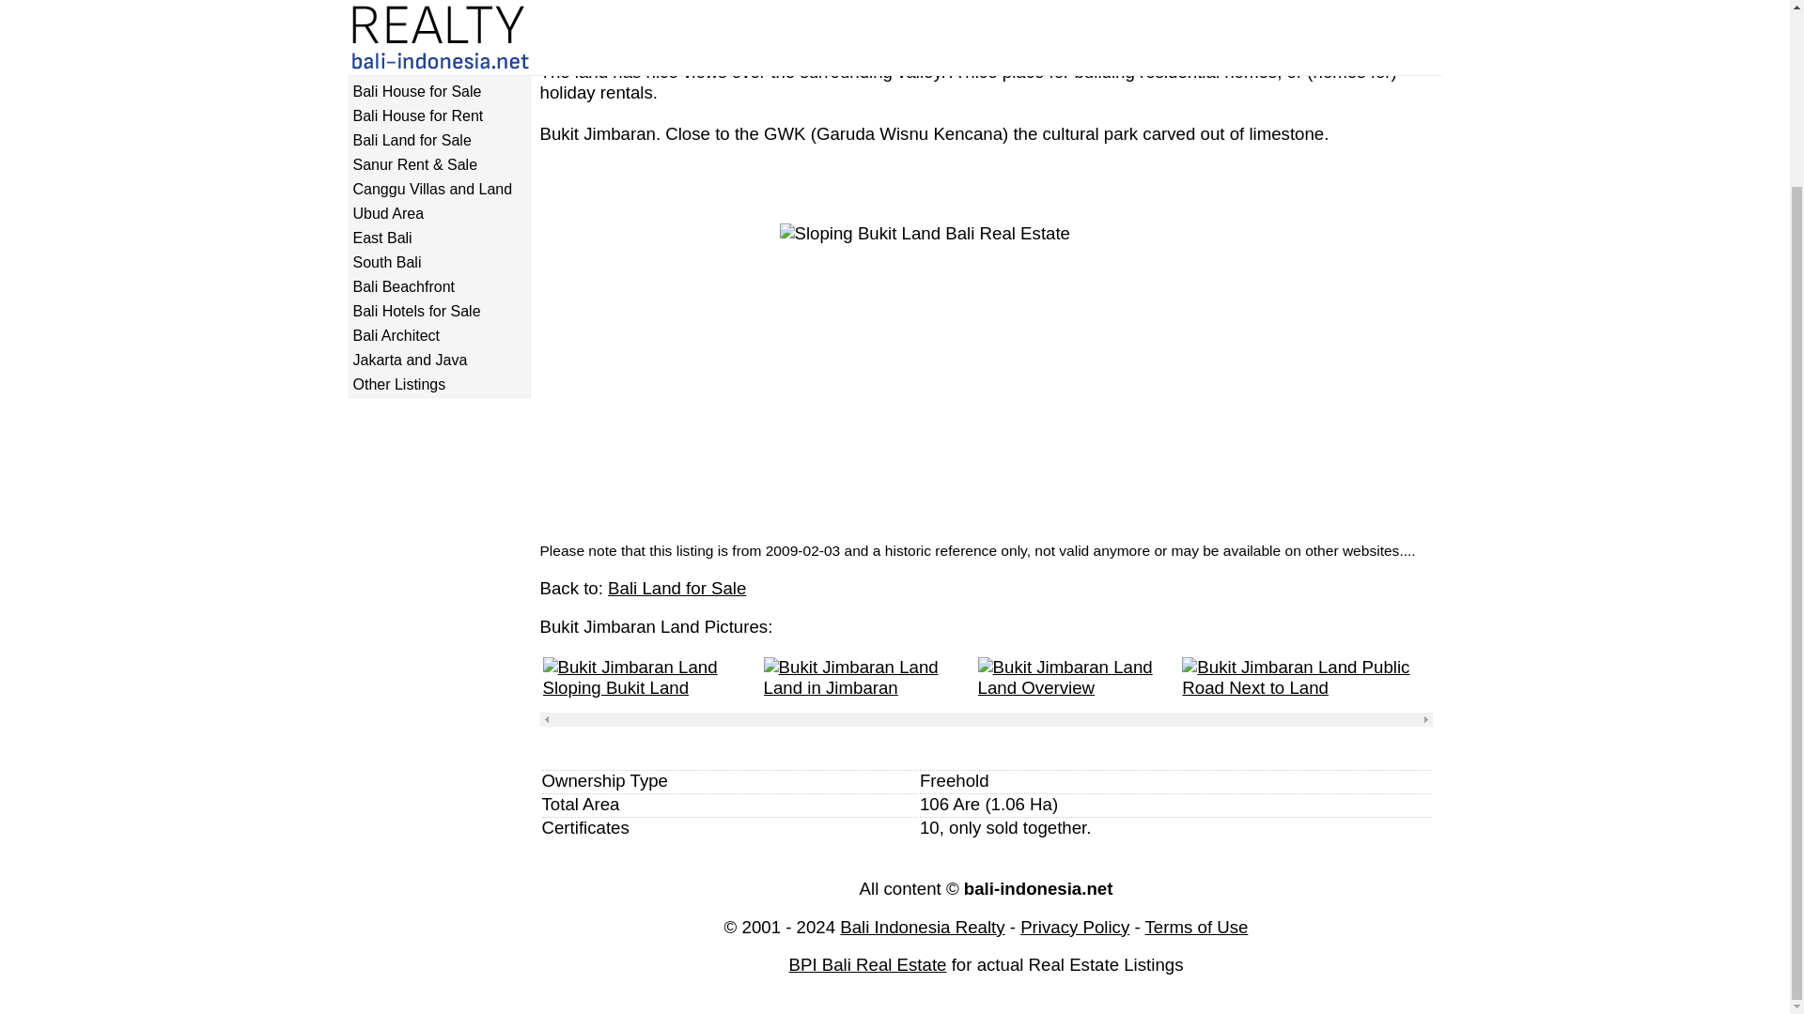 This screenshot has width=1804, height=1014. What do you see at coordinates (439, 287) in the screenshot?
I see `Bali Beachfront` at bounding box center [439, 287].